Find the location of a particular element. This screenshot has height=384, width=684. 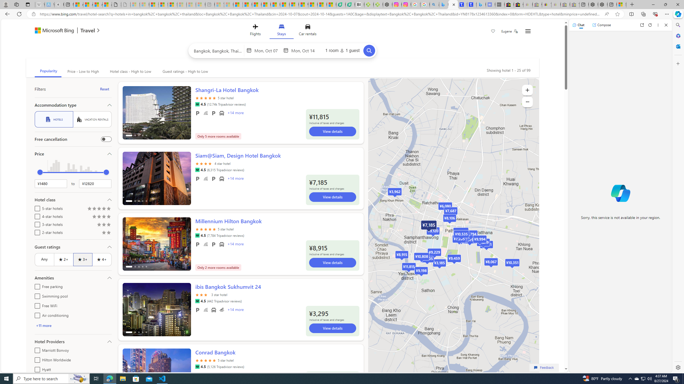

Free cancellation is located at coordinates (106, 139).